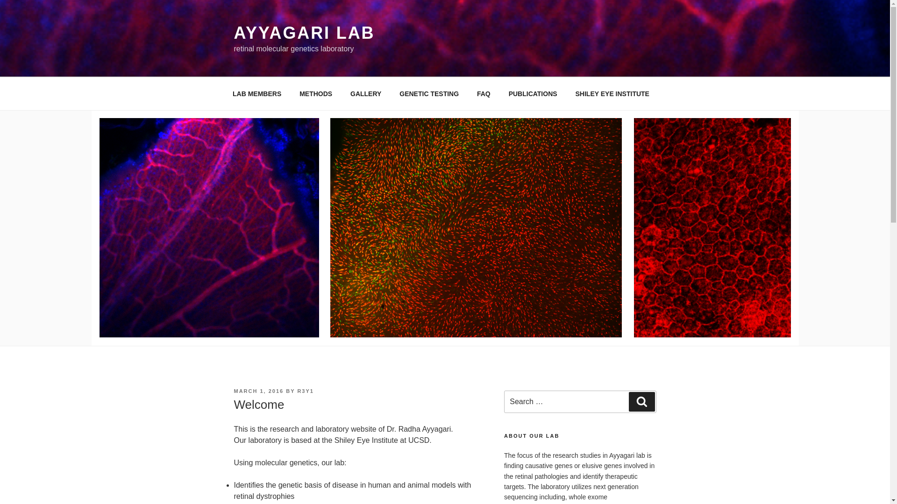 The image size is (897, 504). Describe the element at coordinates (641, 402) in the screenshot. I see `Search` at that location.